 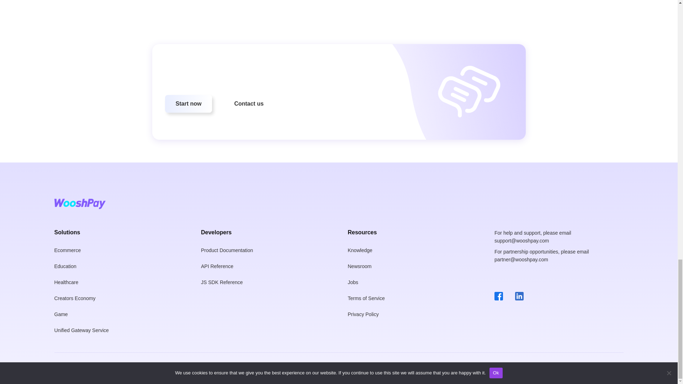 I want to click on Education, so click(x=65, y=262).